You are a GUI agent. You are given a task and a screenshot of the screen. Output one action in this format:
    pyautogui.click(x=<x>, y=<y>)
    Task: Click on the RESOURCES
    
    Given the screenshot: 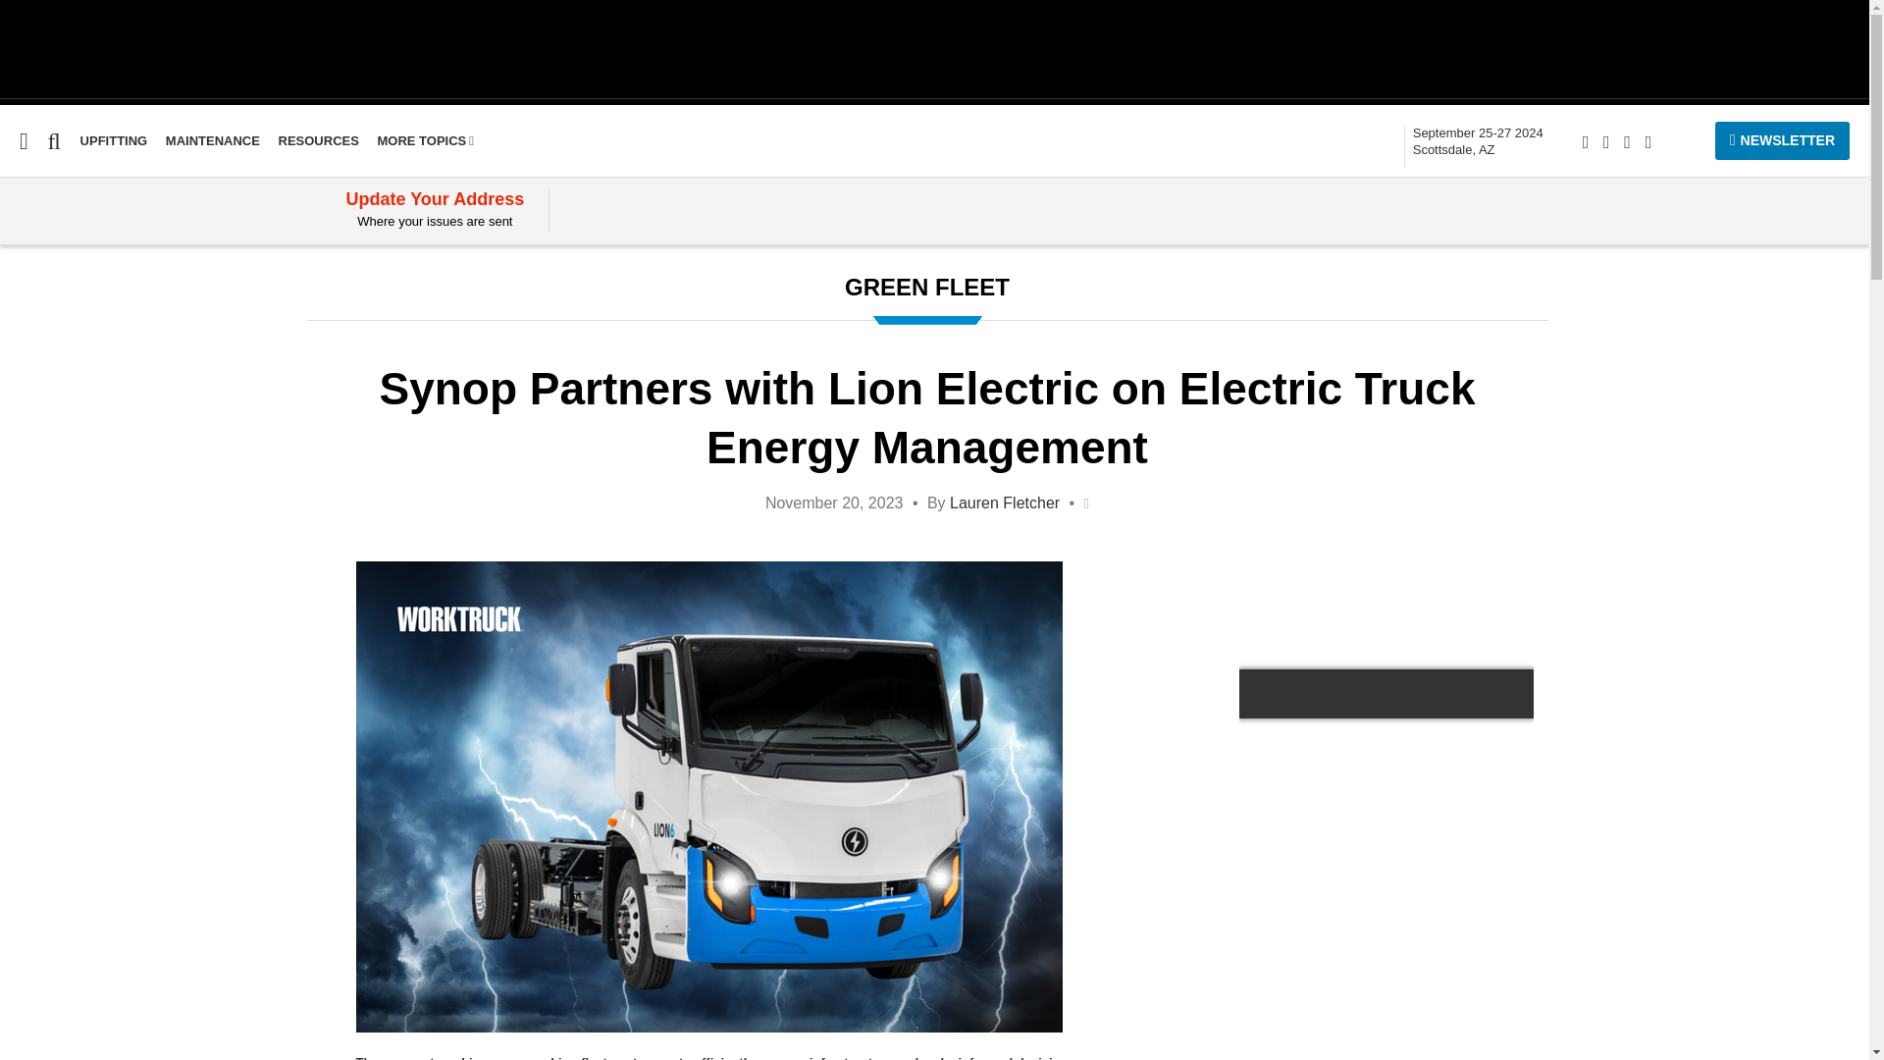 What is the action you would take?
    pyautogui.click(x=319, y=141)
    